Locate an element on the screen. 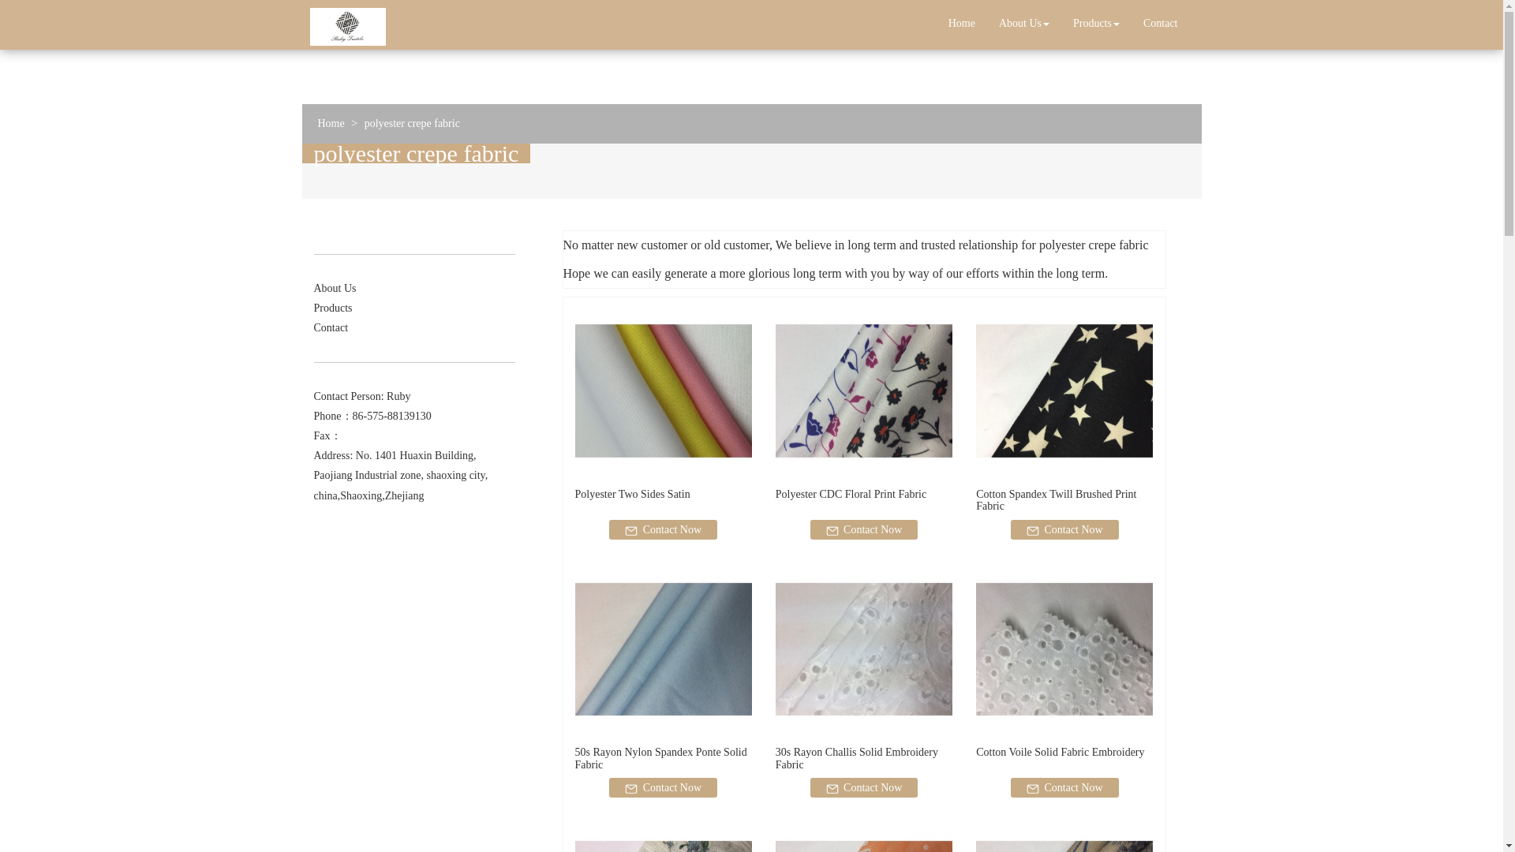  About Us is located at coordinates (1024, 24).